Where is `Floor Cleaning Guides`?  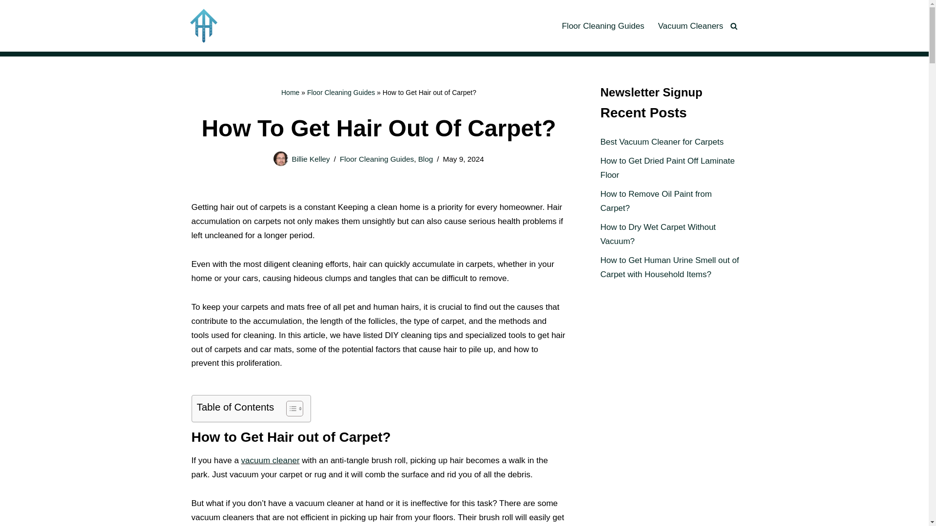 Floor Cleaning Guides is located at coordinates (603, 26).